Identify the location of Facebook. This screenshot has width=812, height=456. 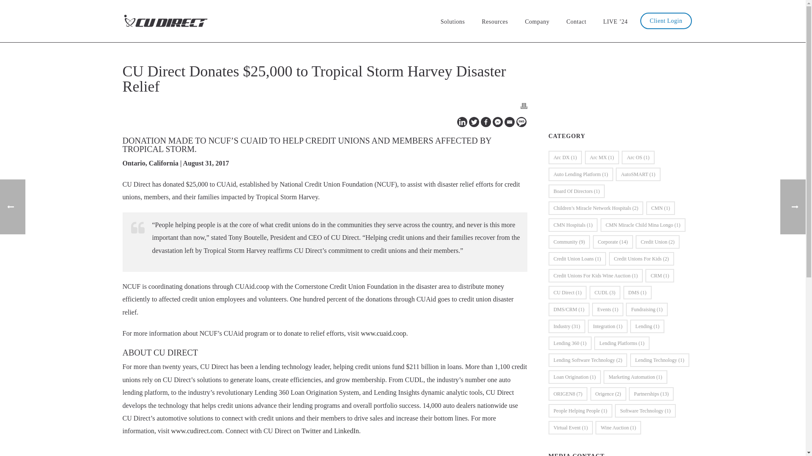
(486, 122).